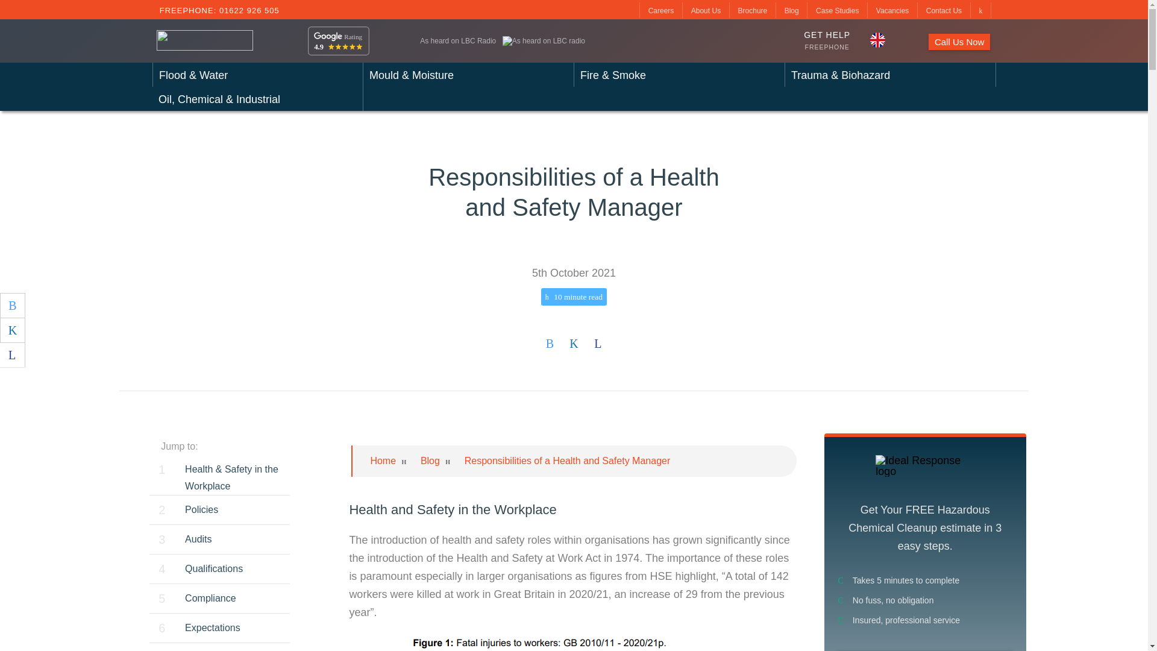 This screenshot has width=1157, height=651. I want to click on As heard on LBC radio, so click(544, 41).